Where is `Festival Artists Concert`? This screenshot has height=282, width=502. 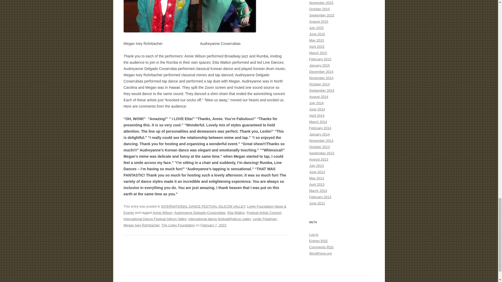 Festival Artists Concert is located at coordinates (264, 213).